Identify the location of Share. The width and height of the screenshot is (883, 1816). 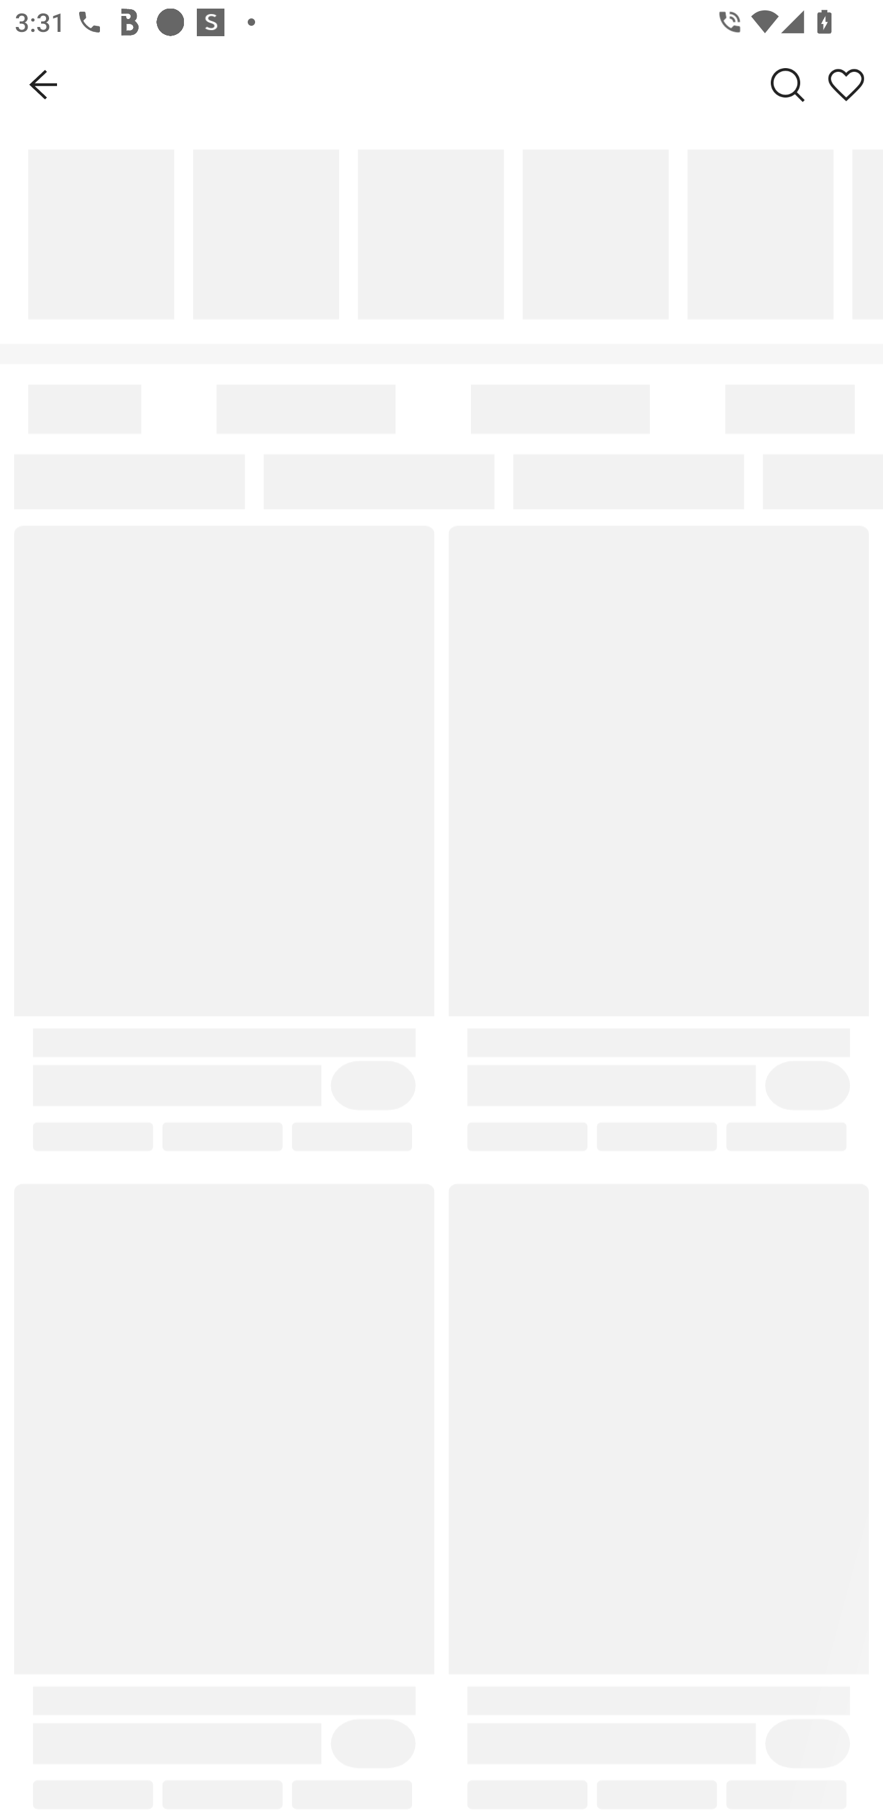
(846, 84).